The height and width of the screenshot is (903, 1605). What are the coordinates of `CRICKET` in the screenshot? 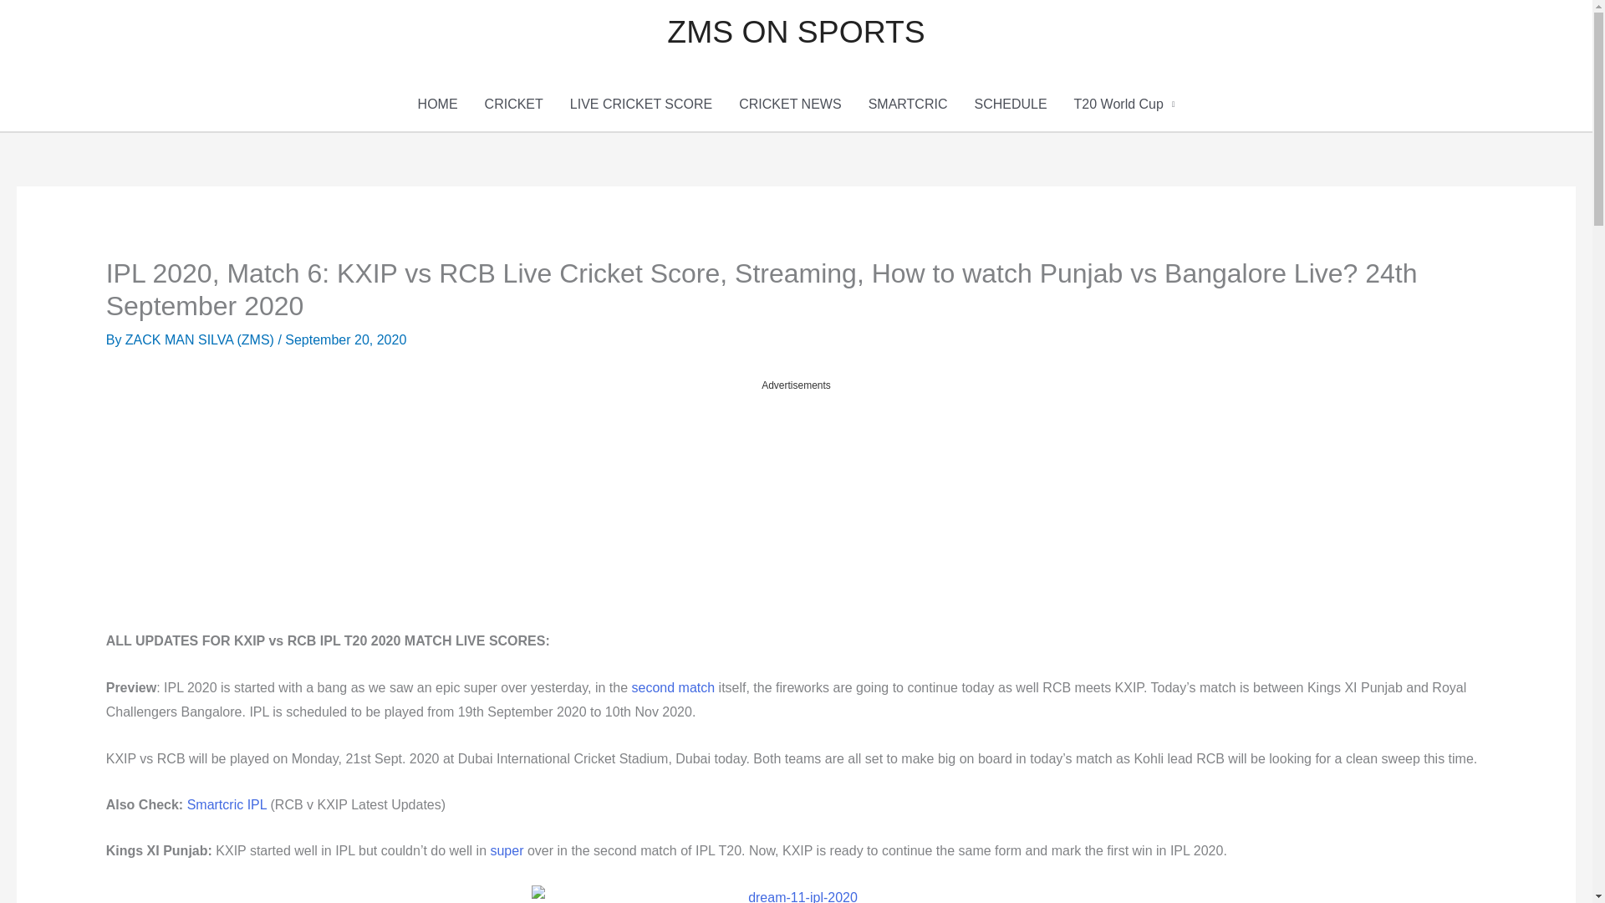 It's located at (514, 104).